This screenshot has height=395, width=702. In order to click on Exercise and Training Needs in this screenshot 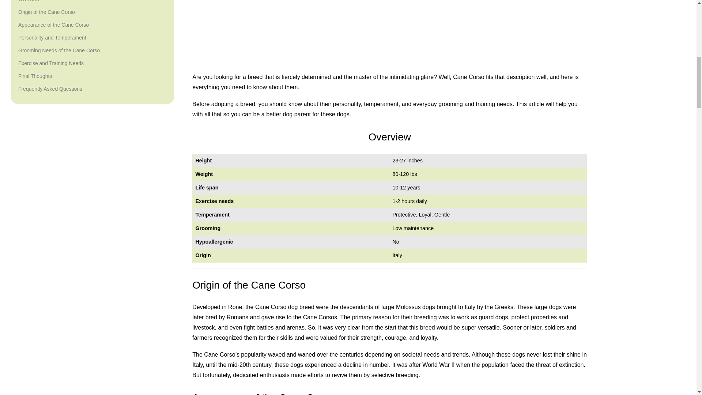, I will do `click(50, 63)`.